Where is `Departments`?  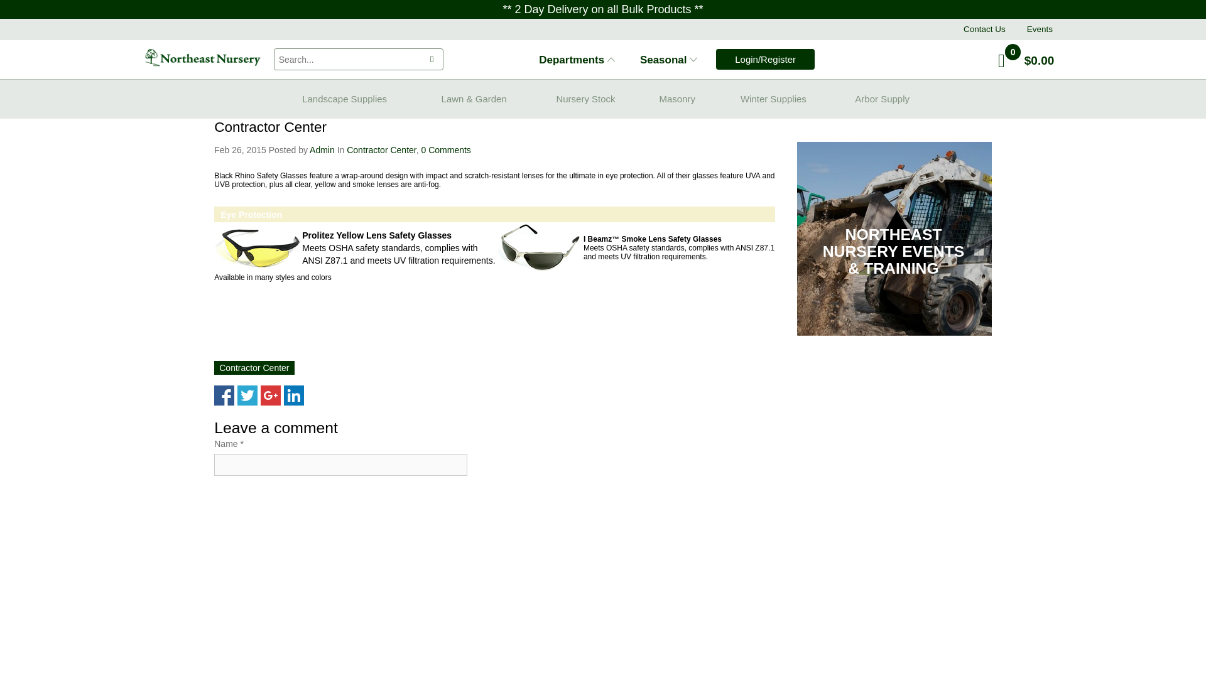 Departments is located at coordinates (577, 60).